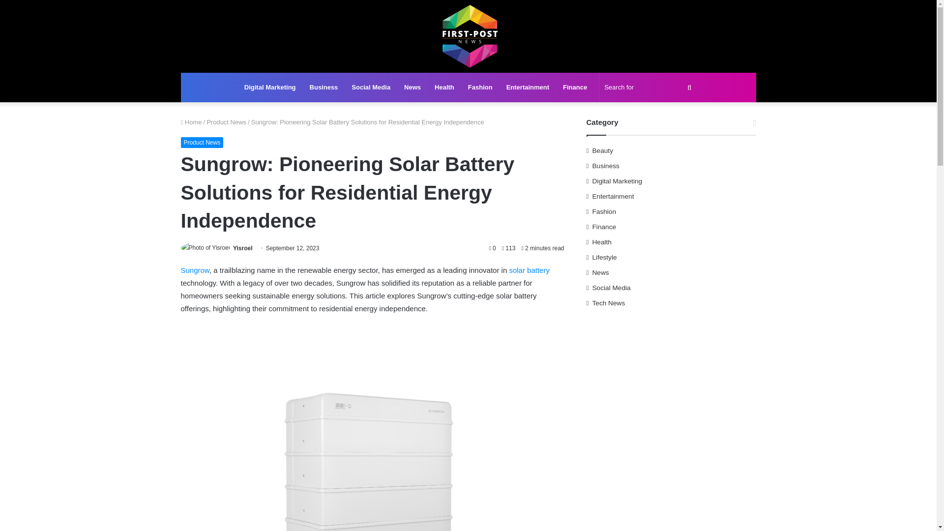  Describe the element at coordinates (412, 88) in the screenshot. I see `News` at that location.